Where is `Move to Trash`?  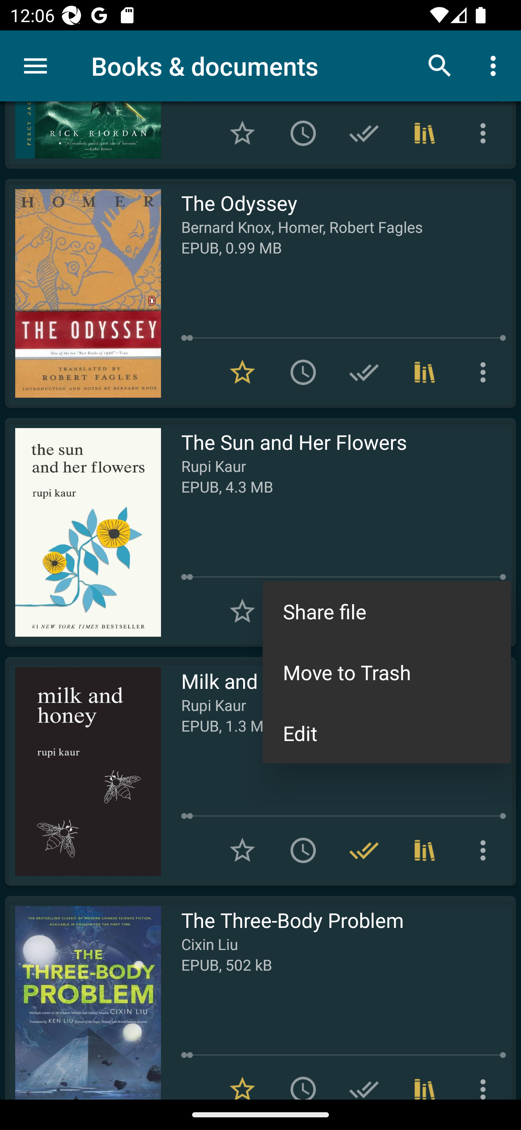
Move to Trash is located at coordinates (386, 672).